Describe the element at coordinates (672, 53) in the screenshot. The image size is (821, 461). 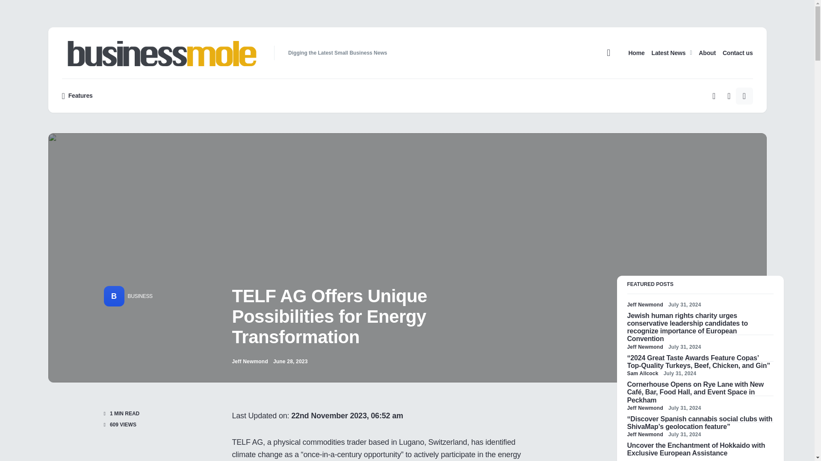
I see `Latest News` at that location.